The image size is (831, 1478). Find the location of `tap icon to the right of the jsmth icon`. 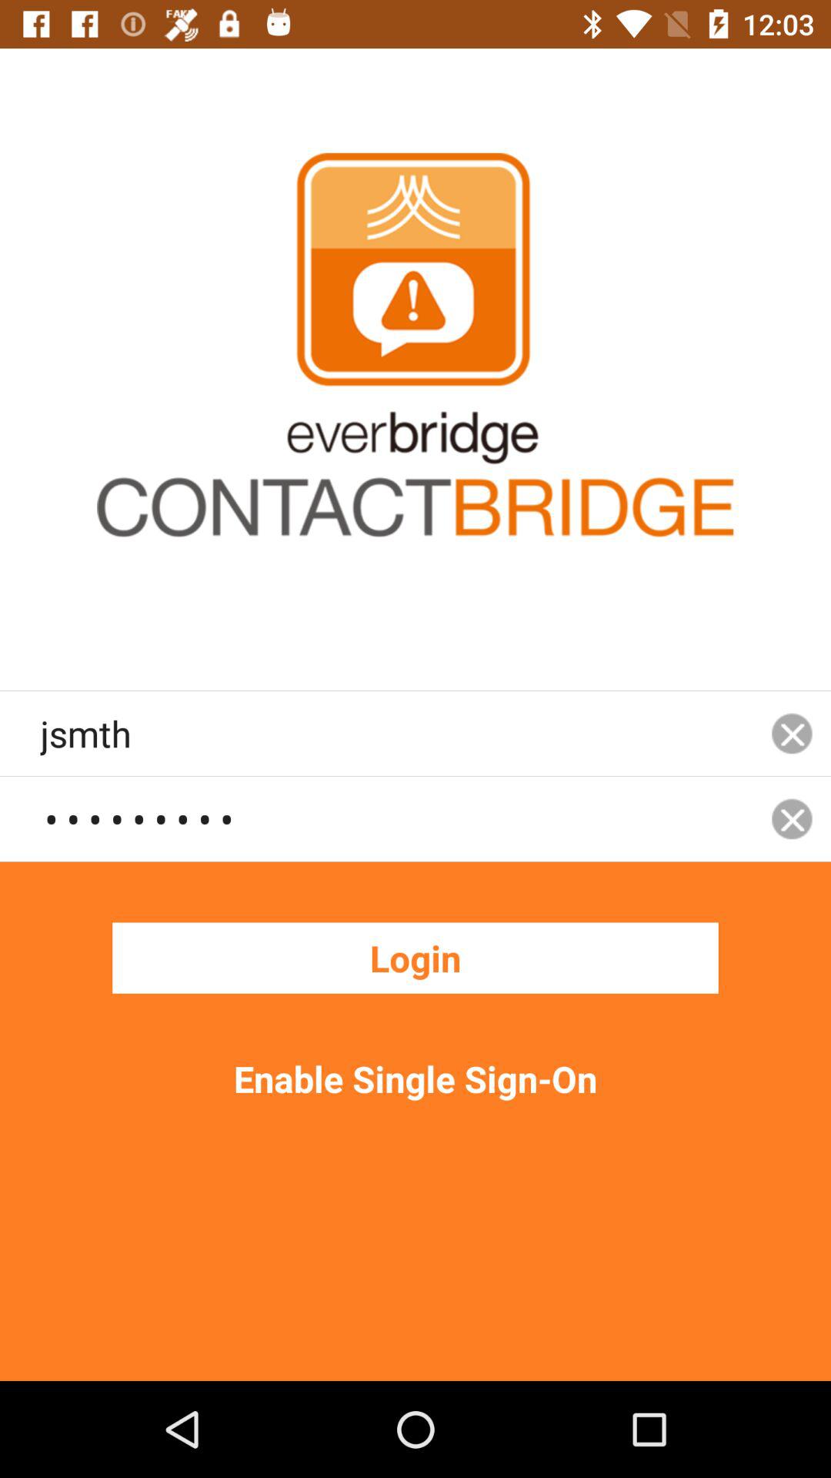

tap icon to the right of the jsmth icon is located at coordinates (792, 733).